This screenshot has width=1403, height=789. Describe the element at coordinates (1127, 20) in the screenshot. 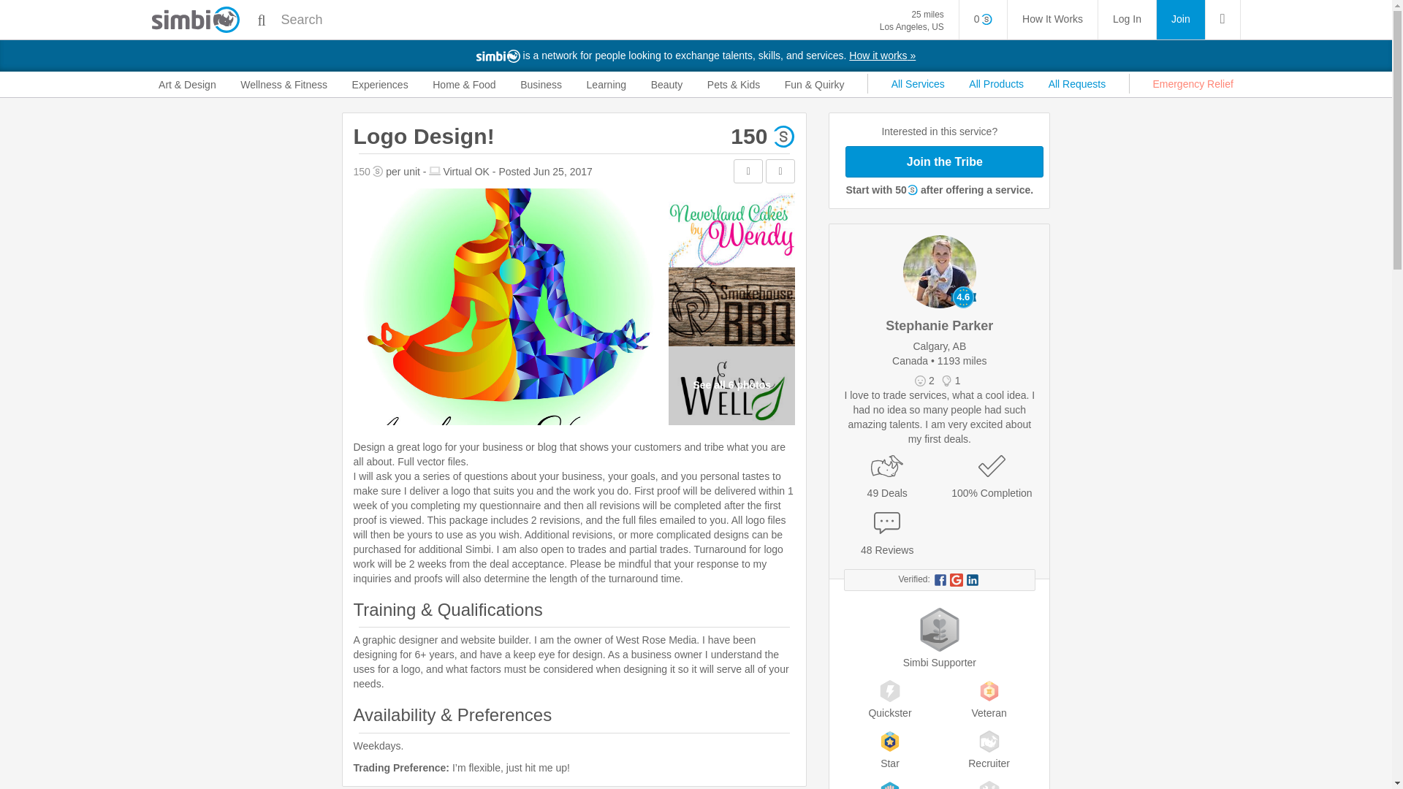

I see `Log In` at that location.